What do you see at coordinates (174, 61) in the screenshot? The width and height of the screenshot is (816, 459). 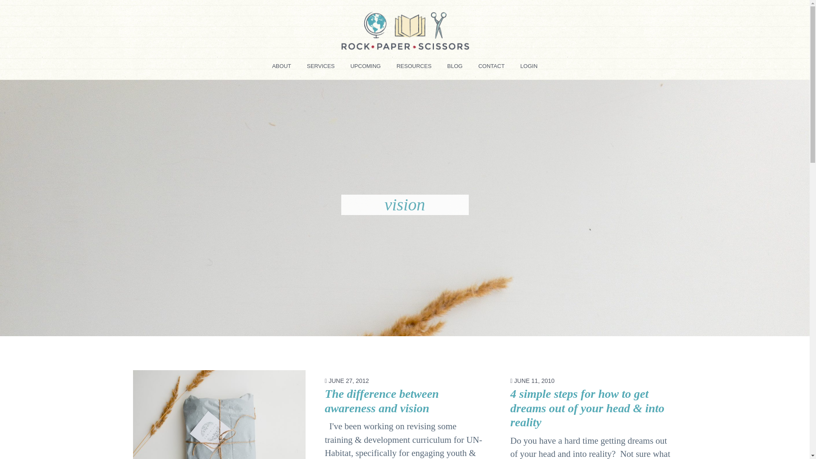 I see `ROCK PAPER SCISSORS` at bounding box center [174, 61].